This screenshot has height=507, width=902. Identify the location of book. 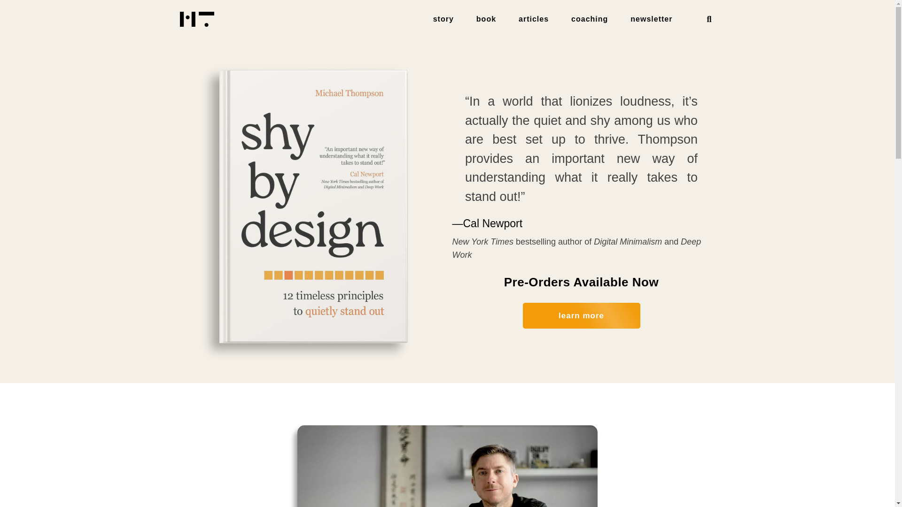
(486, 19).